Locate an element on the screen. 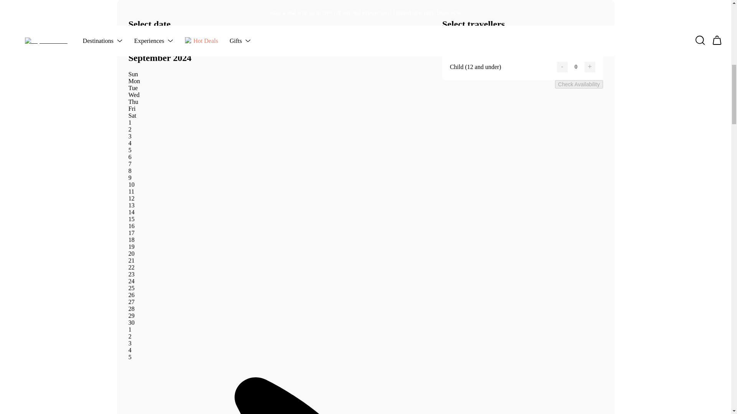  Next Month is located at coordinates (144, 41).